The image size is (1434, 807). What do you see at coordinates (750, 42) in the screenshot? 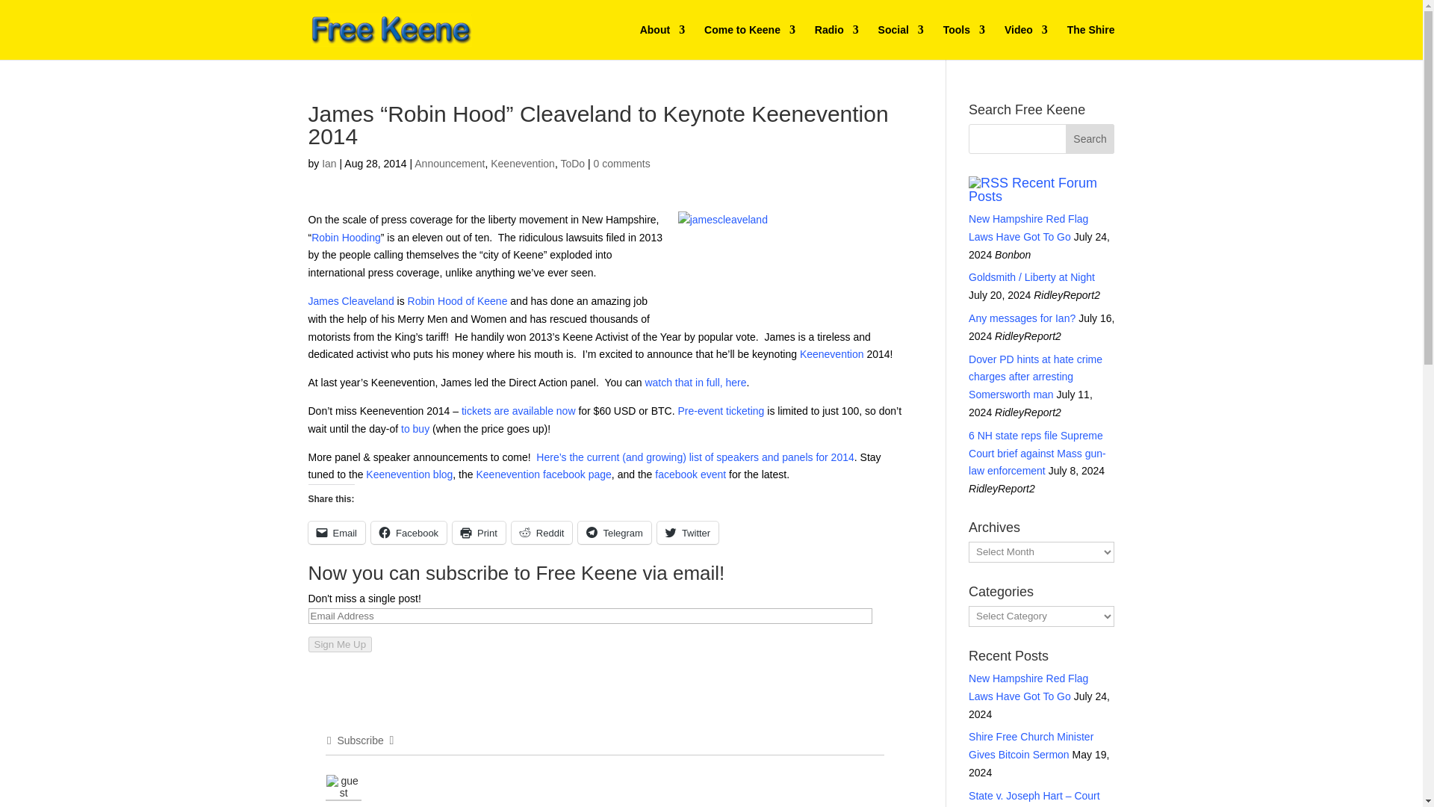
I see `Come to Keene` at bounding box center [750, 42].